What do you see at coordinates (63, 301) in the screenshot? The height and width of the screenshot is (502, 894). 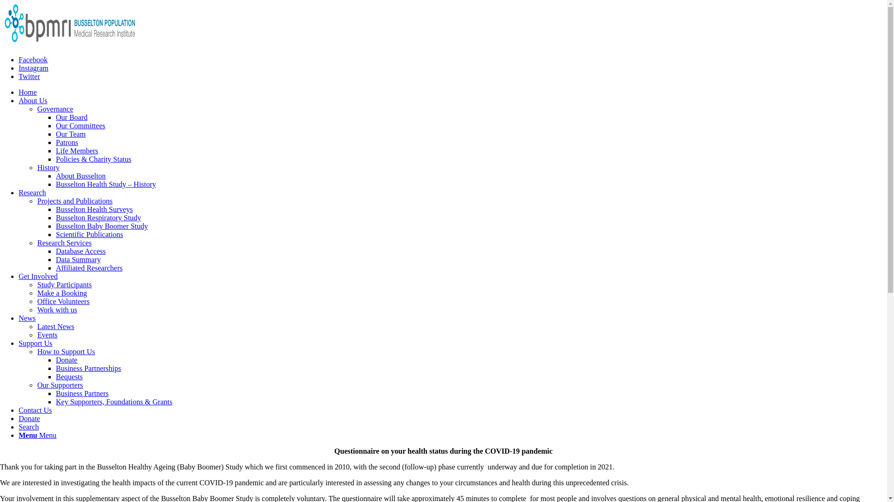 I see `Office Volunteers` at bounding box center [63, 301].